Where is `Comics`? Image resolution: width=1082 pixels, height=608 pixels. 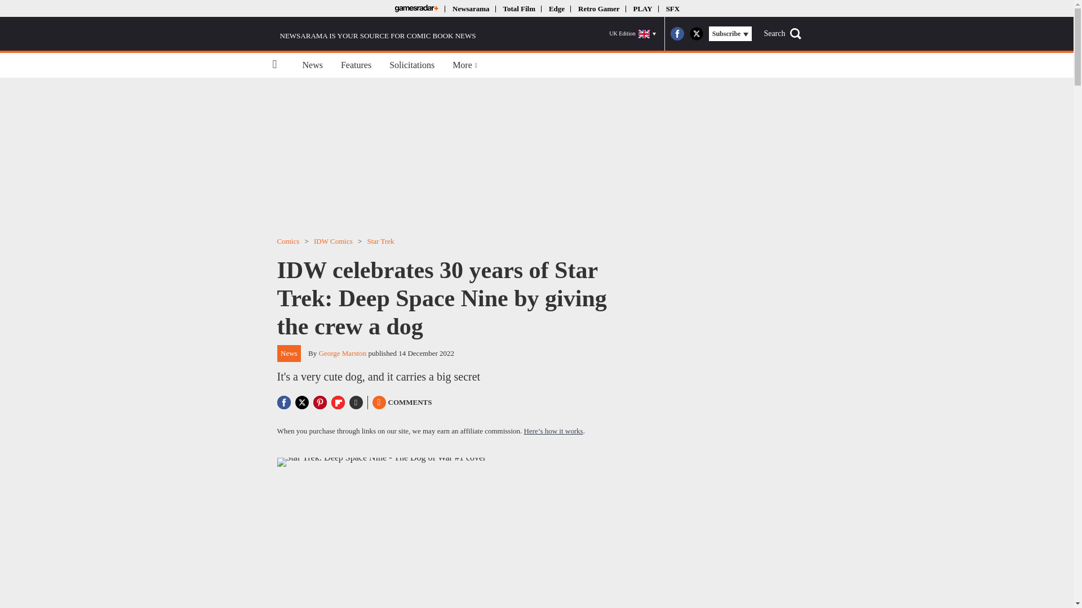 Comics is located at coordinates (288, 241).